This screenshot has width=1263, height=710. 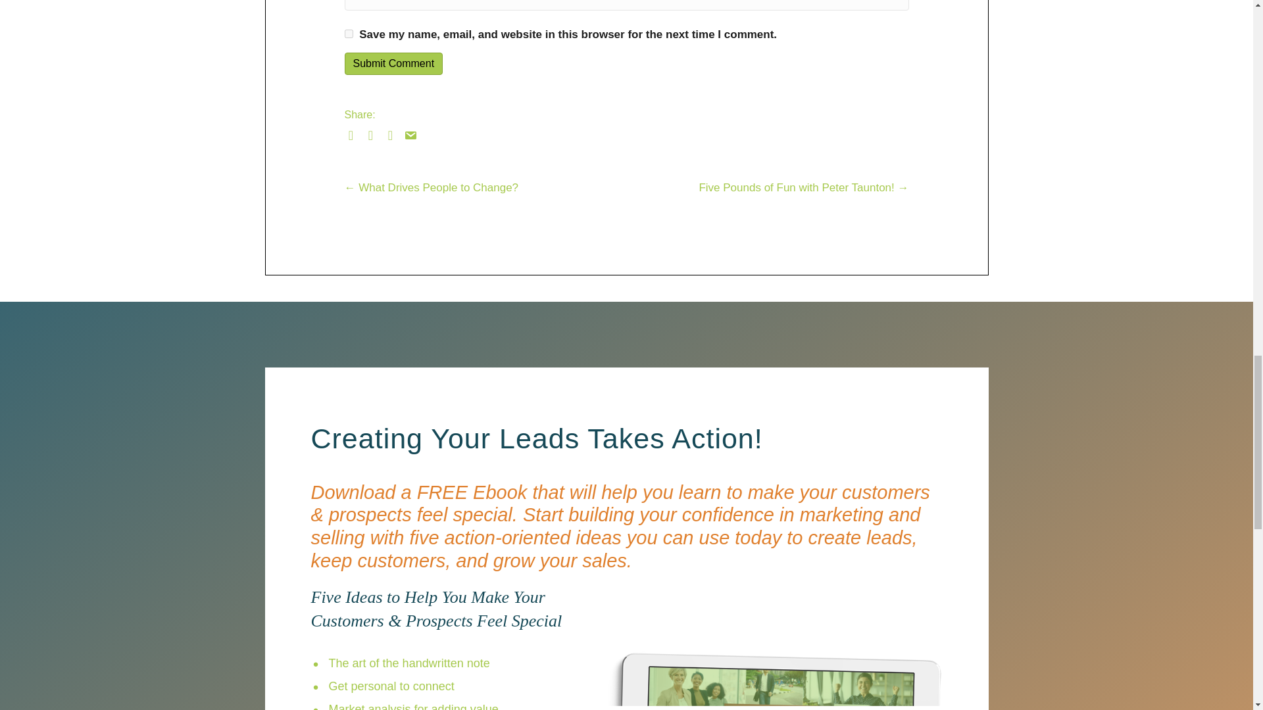 What do you see at coordinates (349, 34) in the screenshot?
I see `yes` at bounding box center [349, 34].